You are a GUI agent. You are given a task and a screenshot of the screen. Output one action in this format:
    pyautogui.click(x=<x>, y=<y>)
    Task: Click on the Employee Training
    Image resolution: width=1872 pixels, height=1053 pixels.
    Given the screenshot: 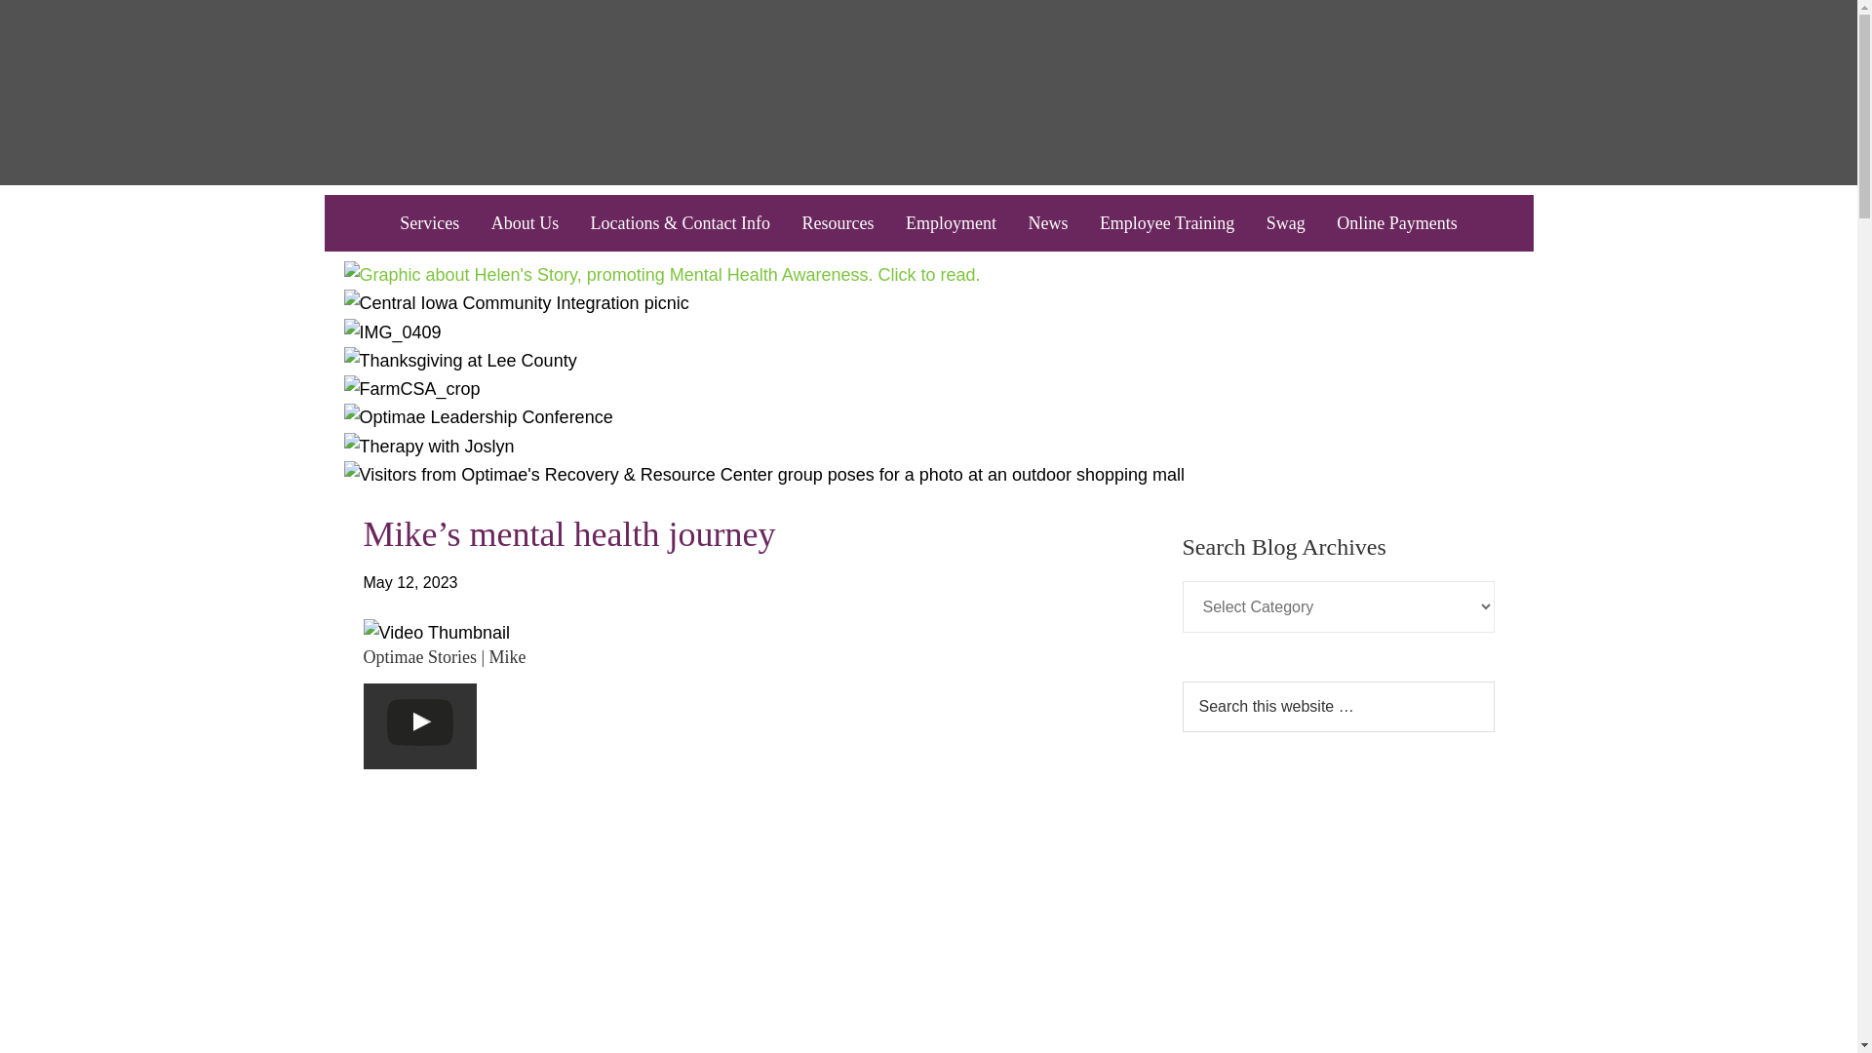 What is the action you would take?
    pyautogui.click(x=1166, y=222)
    